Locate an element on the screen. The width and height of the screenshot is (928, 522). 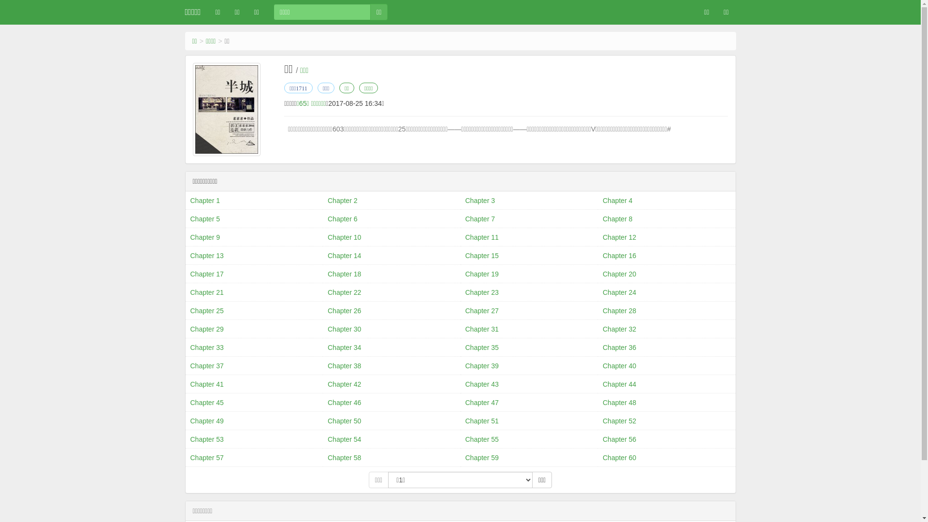
Chapter 28 is located at coordinates (667, 310).